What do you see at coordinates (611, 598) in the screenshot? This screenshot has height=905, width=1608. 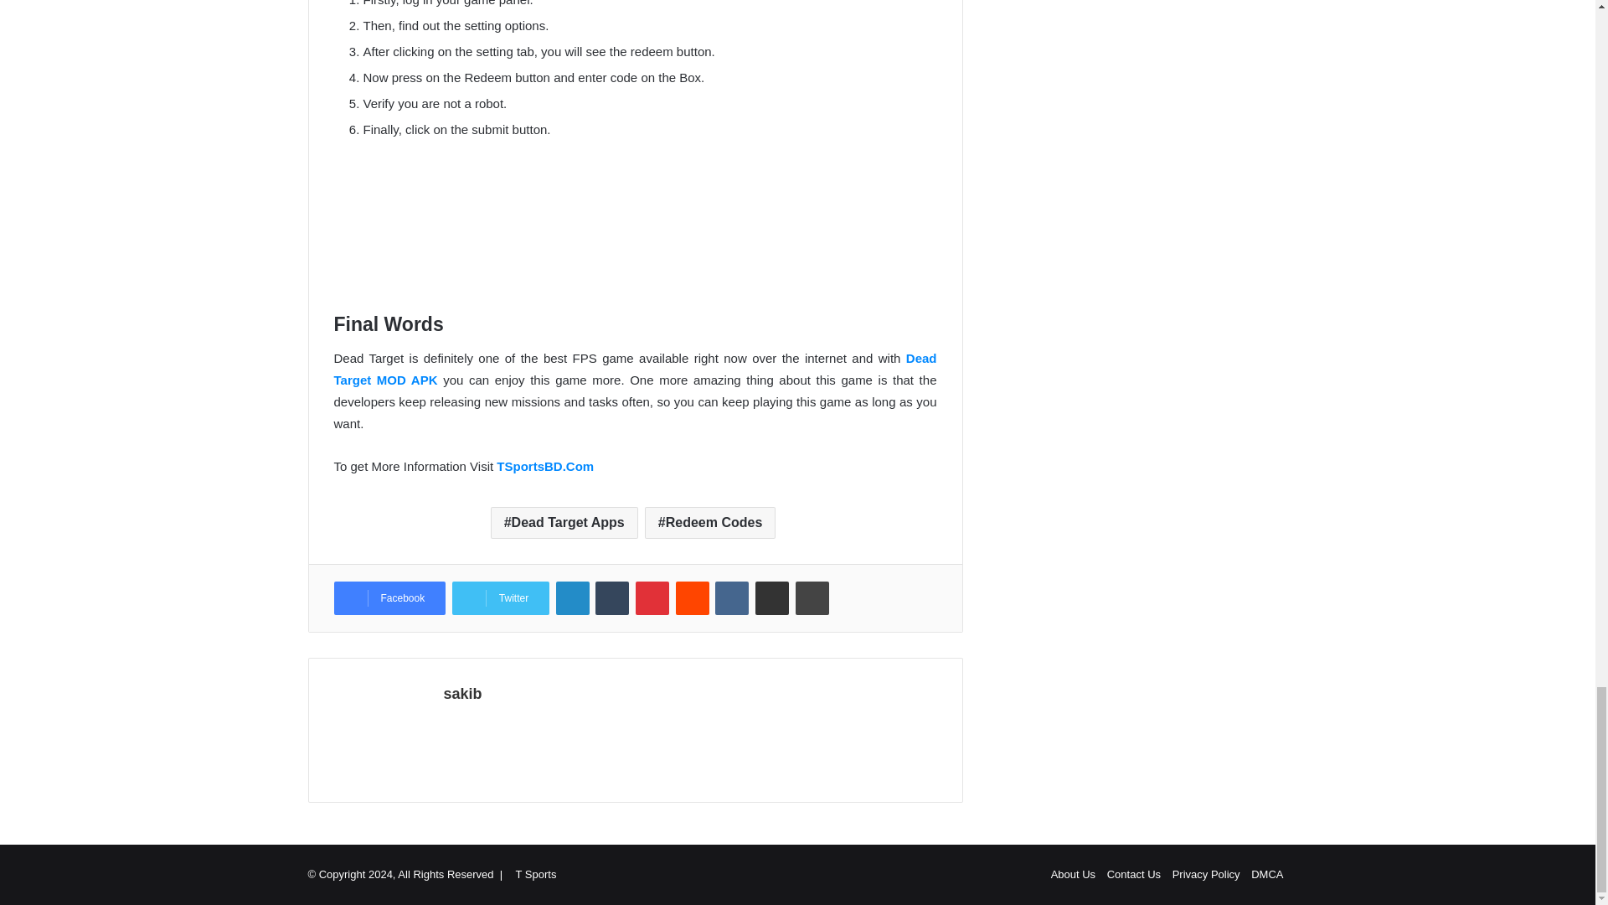 I see `Tumblr` at bounding box center [611, 598].